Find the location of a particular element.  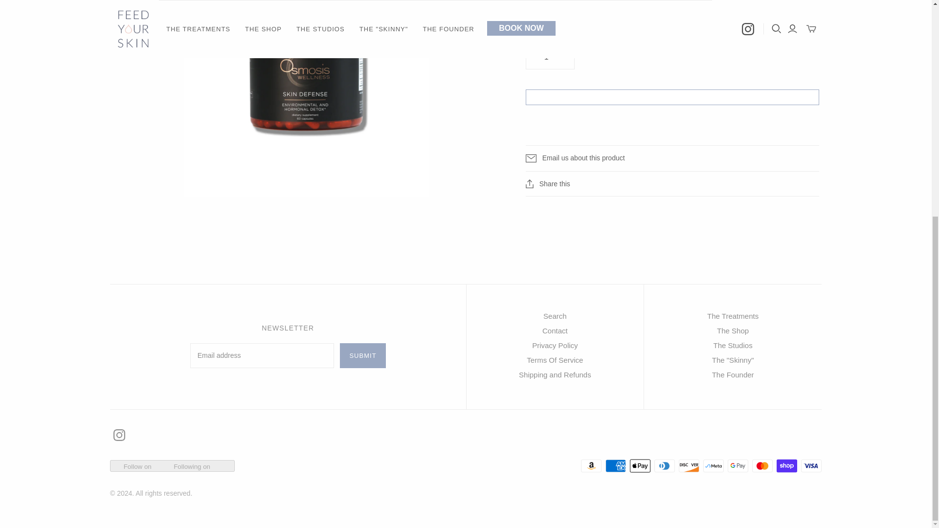

Diners Club is located at coordinates (665, 465).